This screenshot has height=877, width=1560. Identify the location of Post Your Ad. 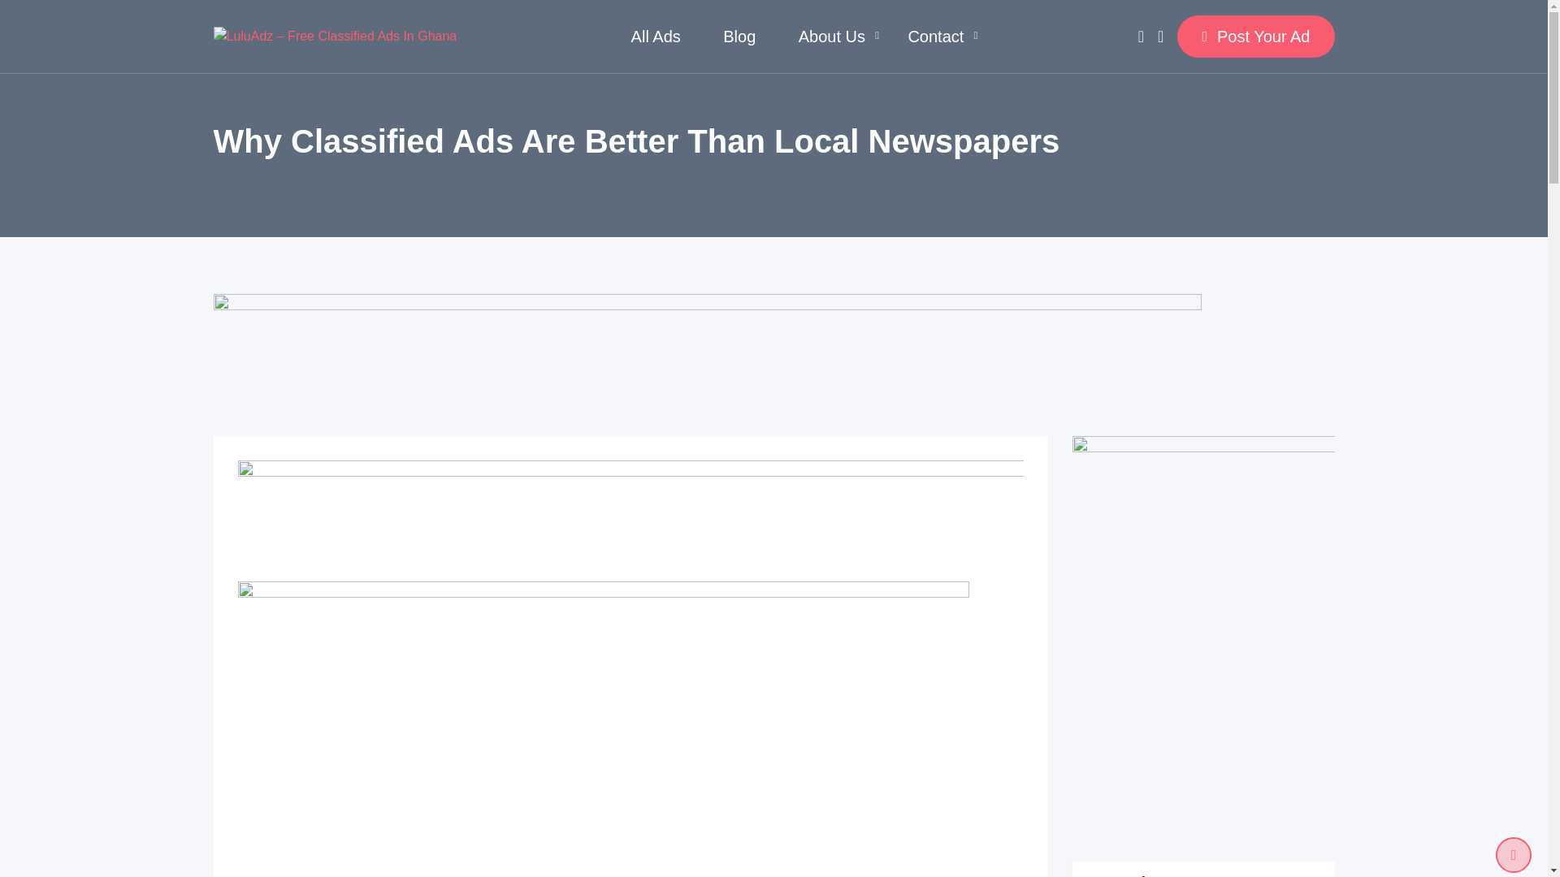
(1255, 37).